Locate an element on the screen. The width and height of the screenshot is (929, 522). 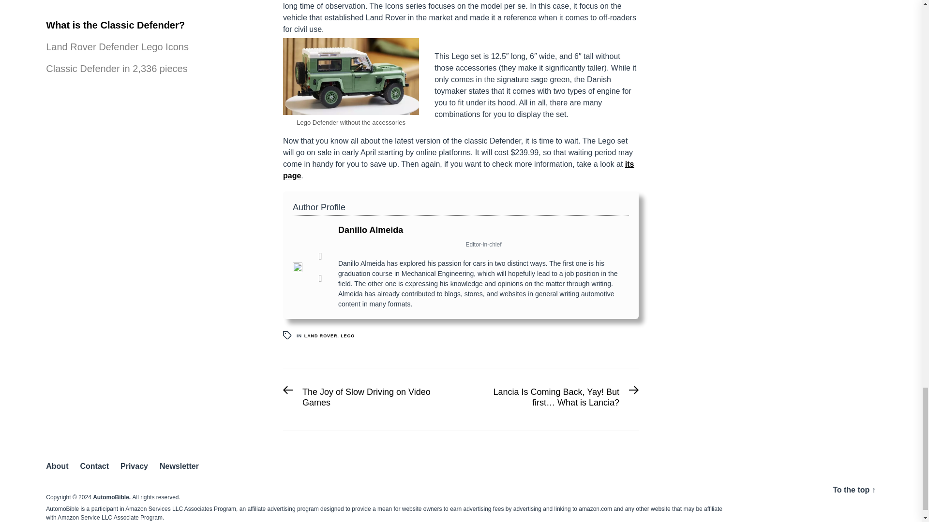
Danillo Almeida is located at coordinates (367, 399).